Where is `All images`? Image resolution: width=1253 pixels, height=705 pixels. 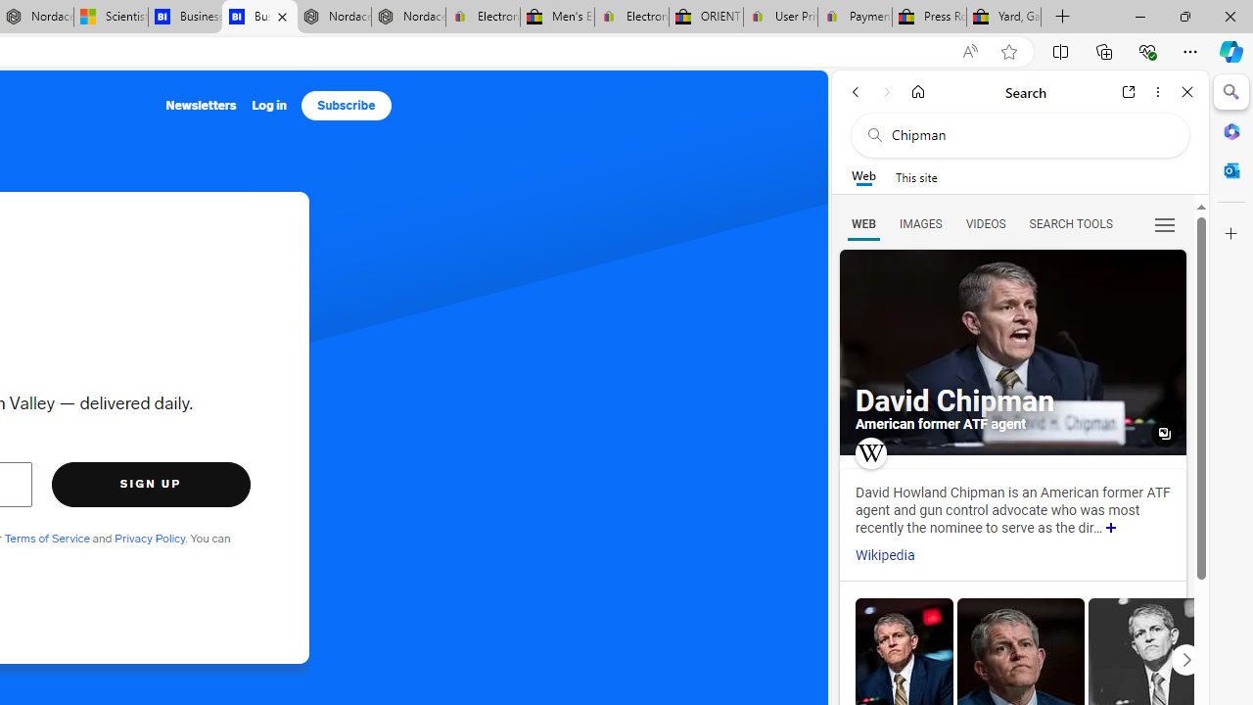
All images is located at coordinates (1012, 352).